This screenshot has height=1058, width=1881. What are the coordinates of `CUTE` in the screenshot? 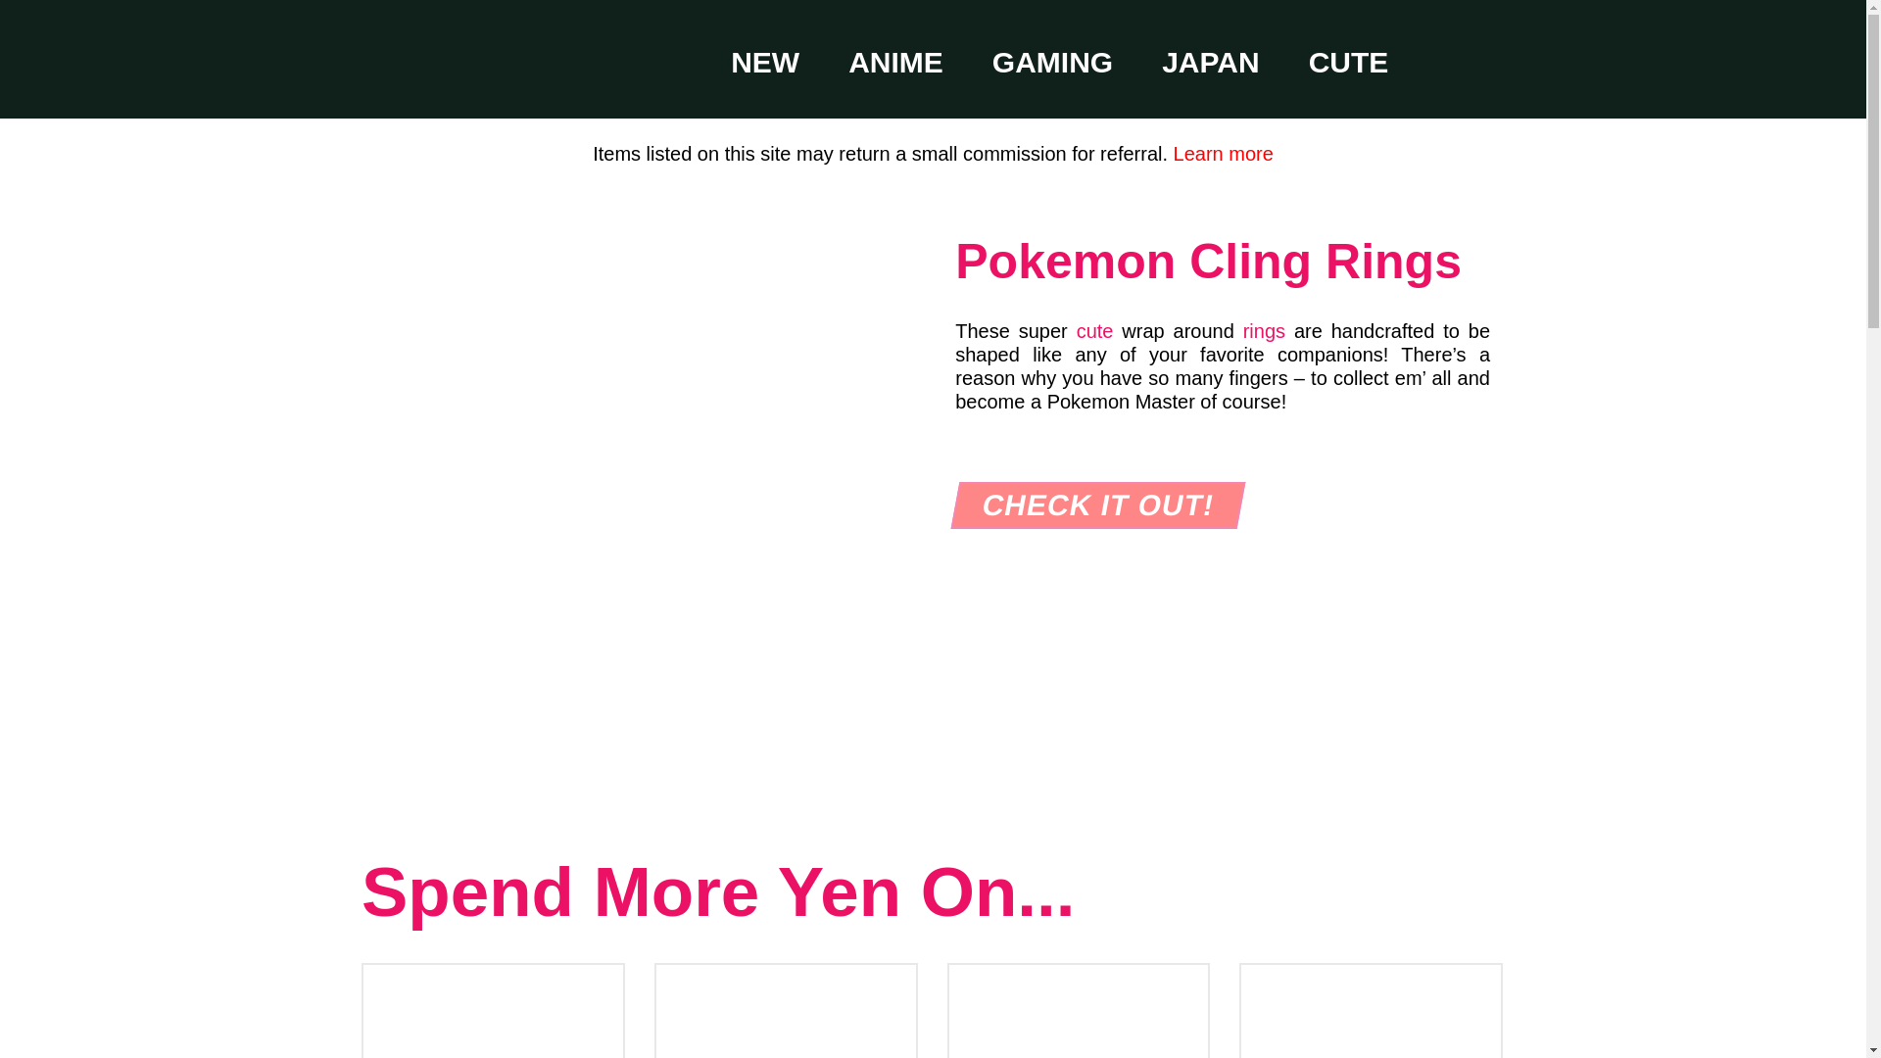 It's located at (1349, 63).